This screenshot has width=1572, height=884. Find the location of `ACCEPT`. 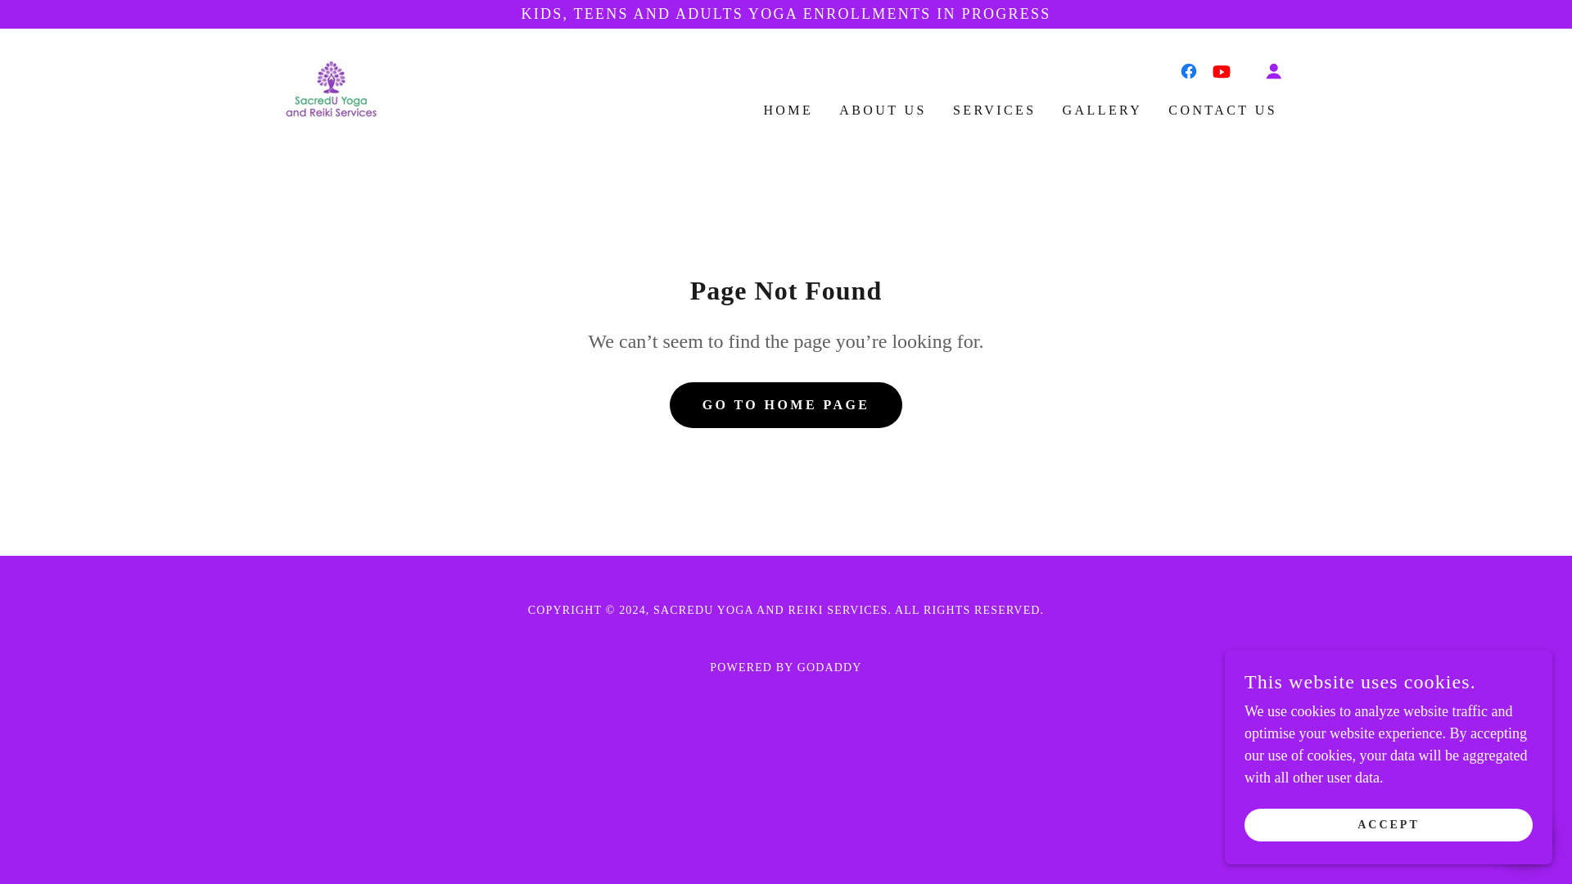

ACCEPT is located at coordinates (1389, 825).